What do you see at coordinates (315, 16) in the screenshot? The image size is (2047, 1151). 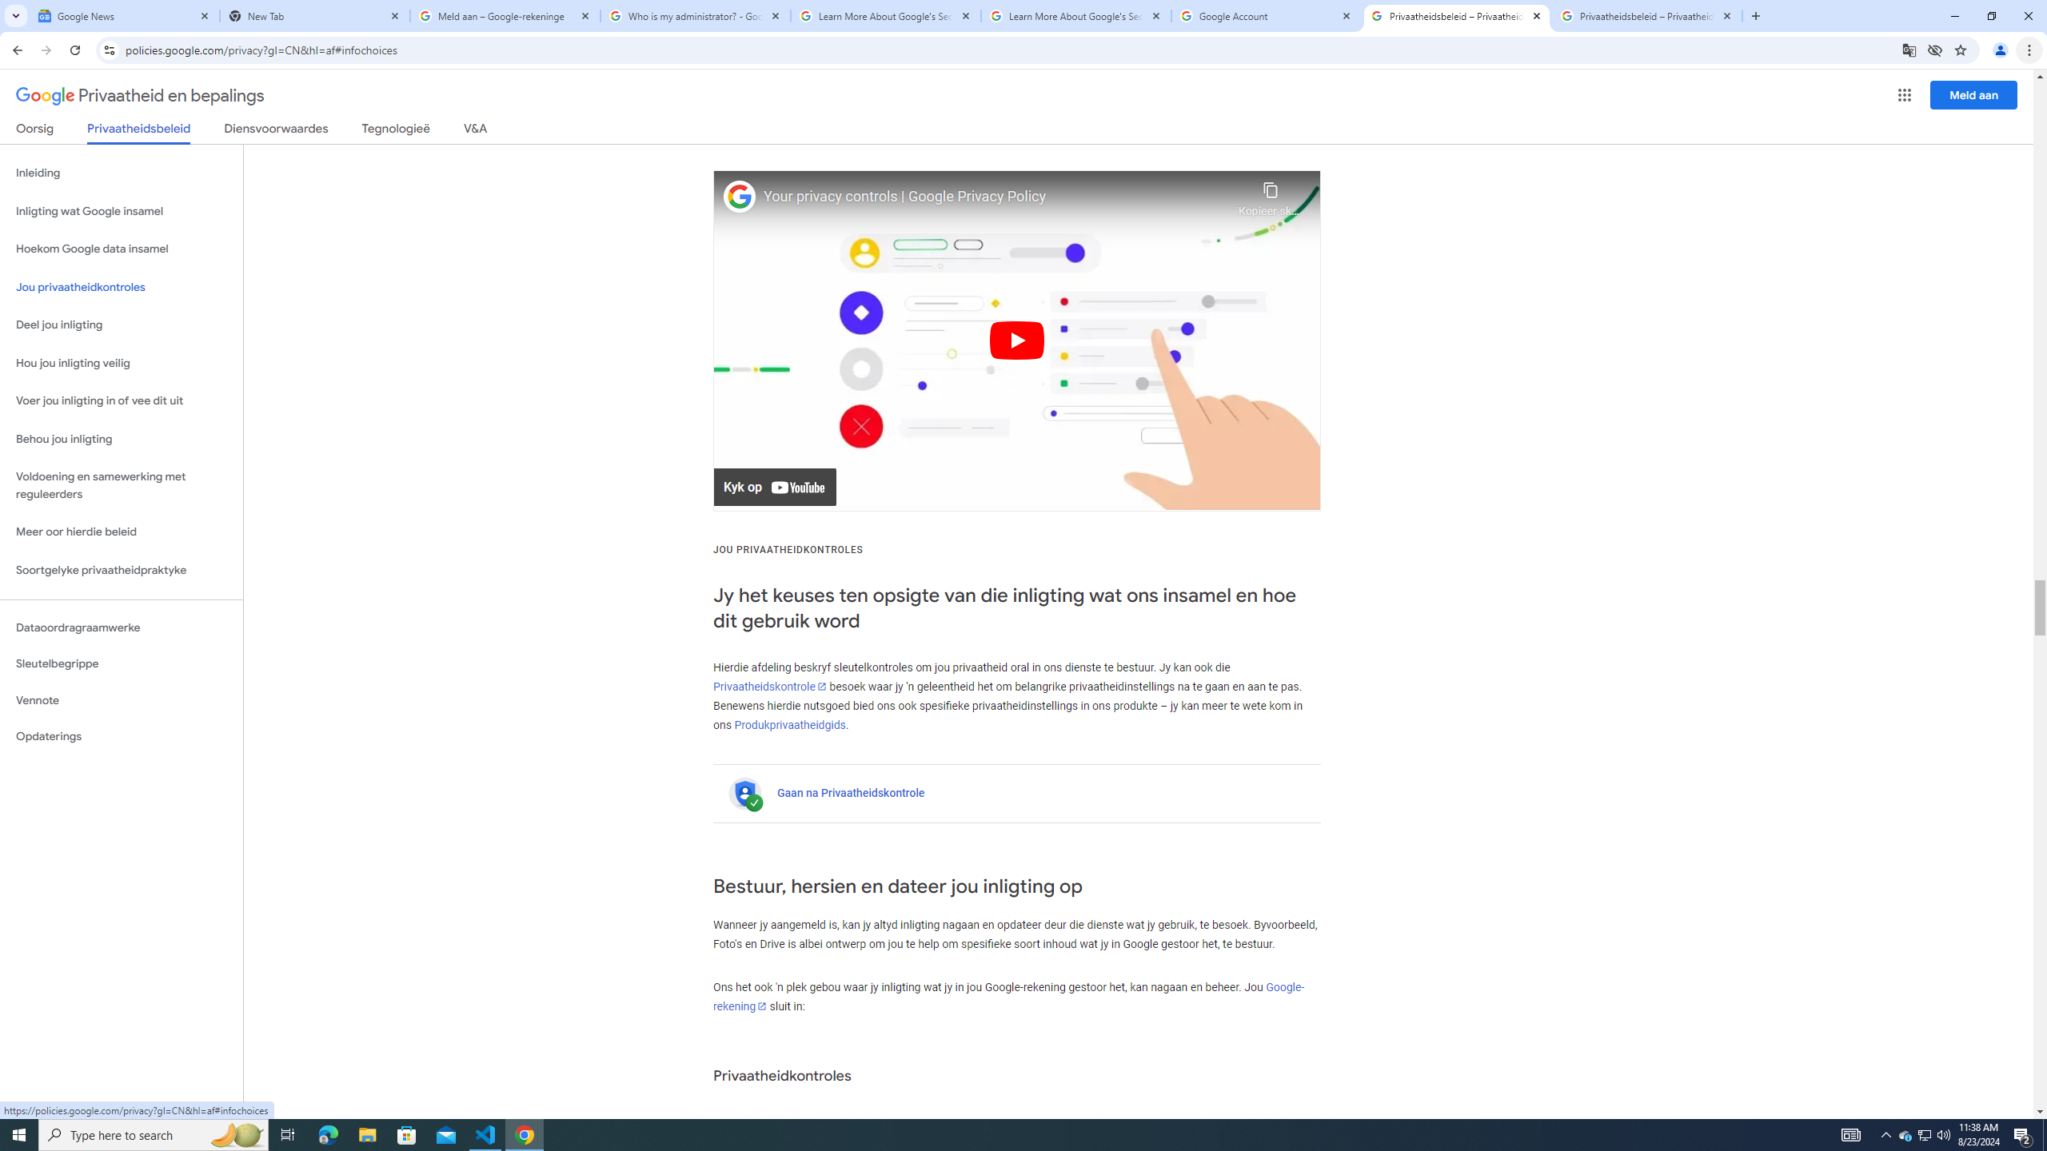 I see `New Tab` at bounding box center [315, 16].